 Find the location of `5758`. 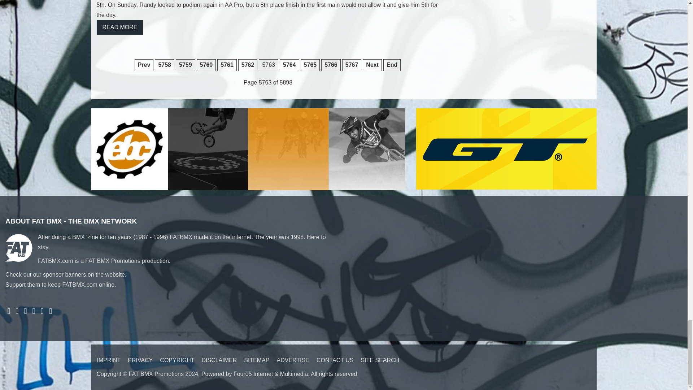

5758 is located at coordinates (165, 65).